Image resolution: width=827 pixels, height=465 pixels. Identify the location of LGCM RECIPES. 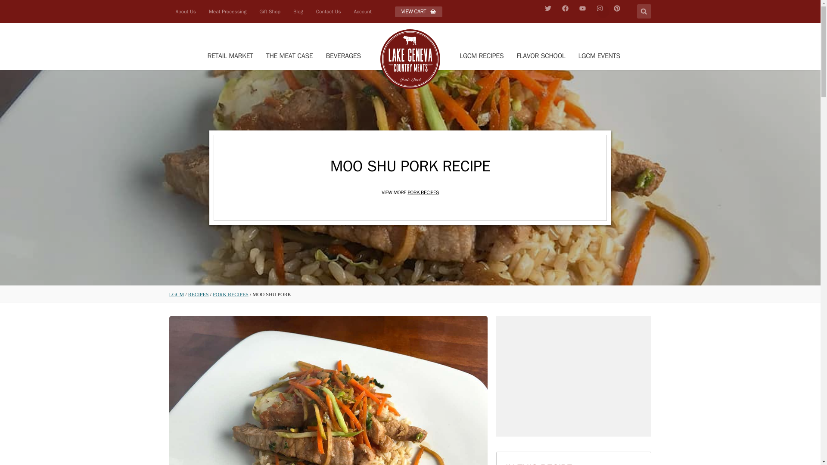
(482, 56).